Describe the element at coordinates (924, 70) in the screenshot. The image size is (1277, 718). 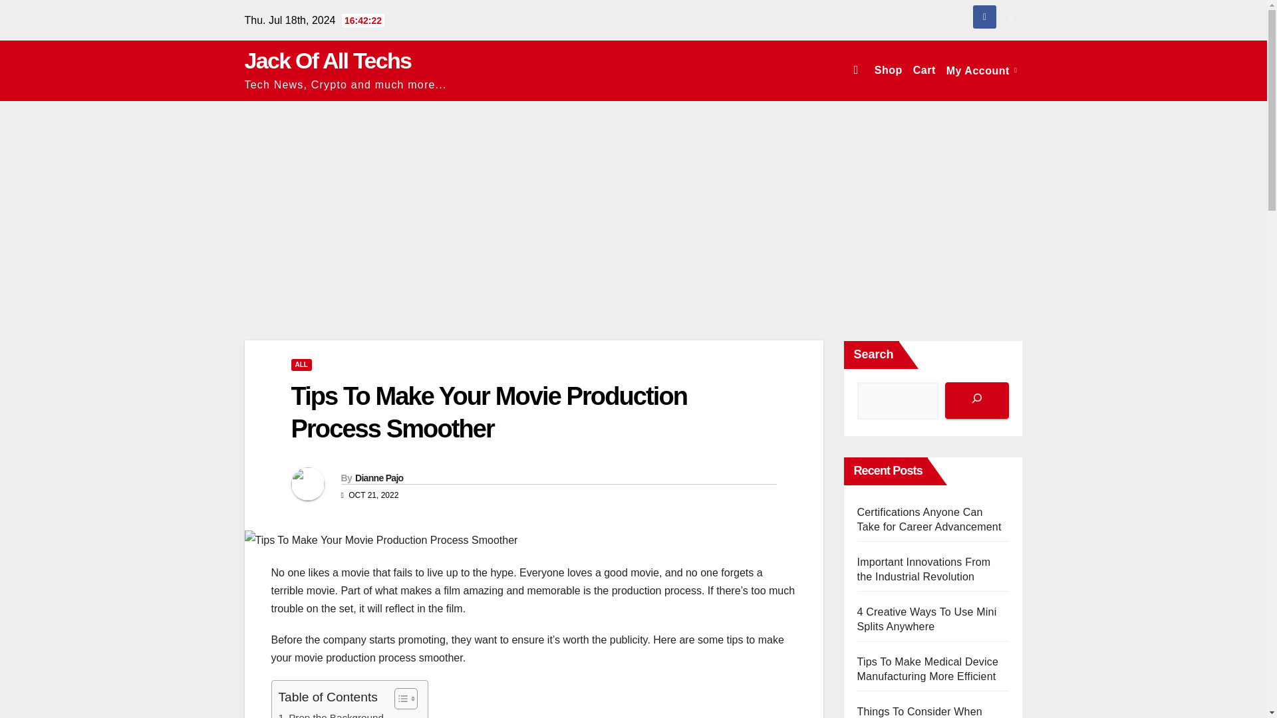
I see `Cart` at that location.